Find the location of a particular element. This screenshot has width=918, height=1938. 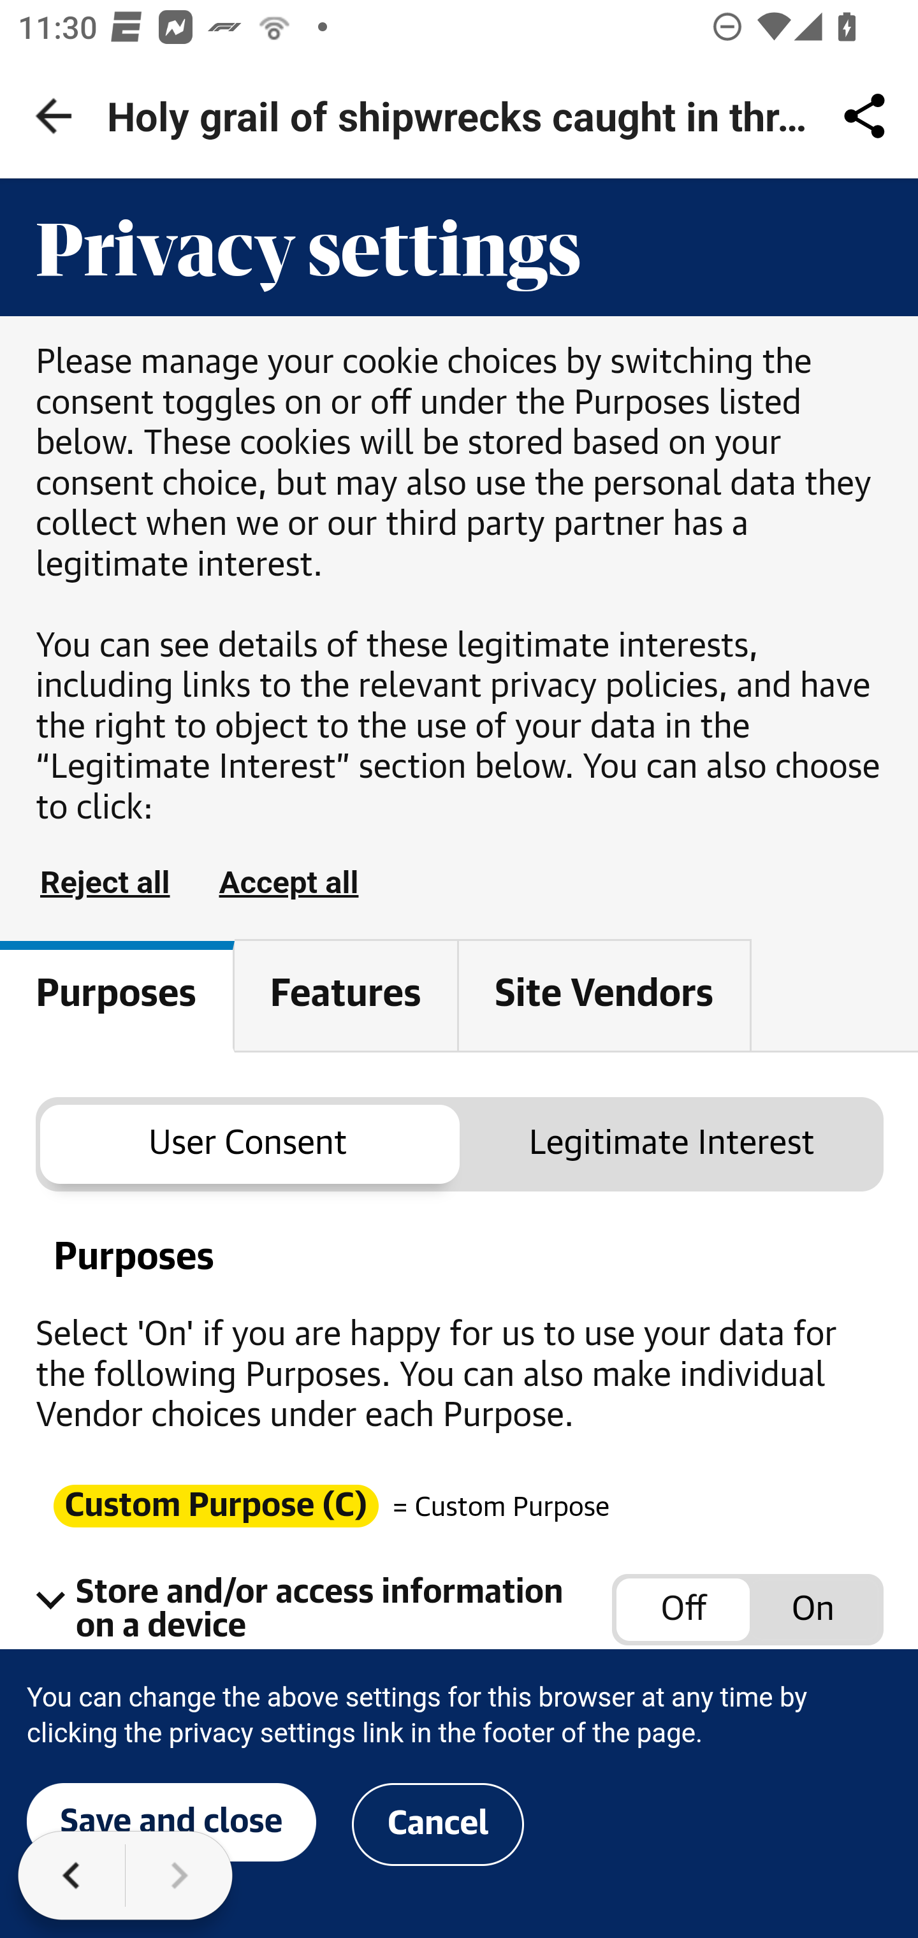

User Consent is located at coordinates (249, 1144).